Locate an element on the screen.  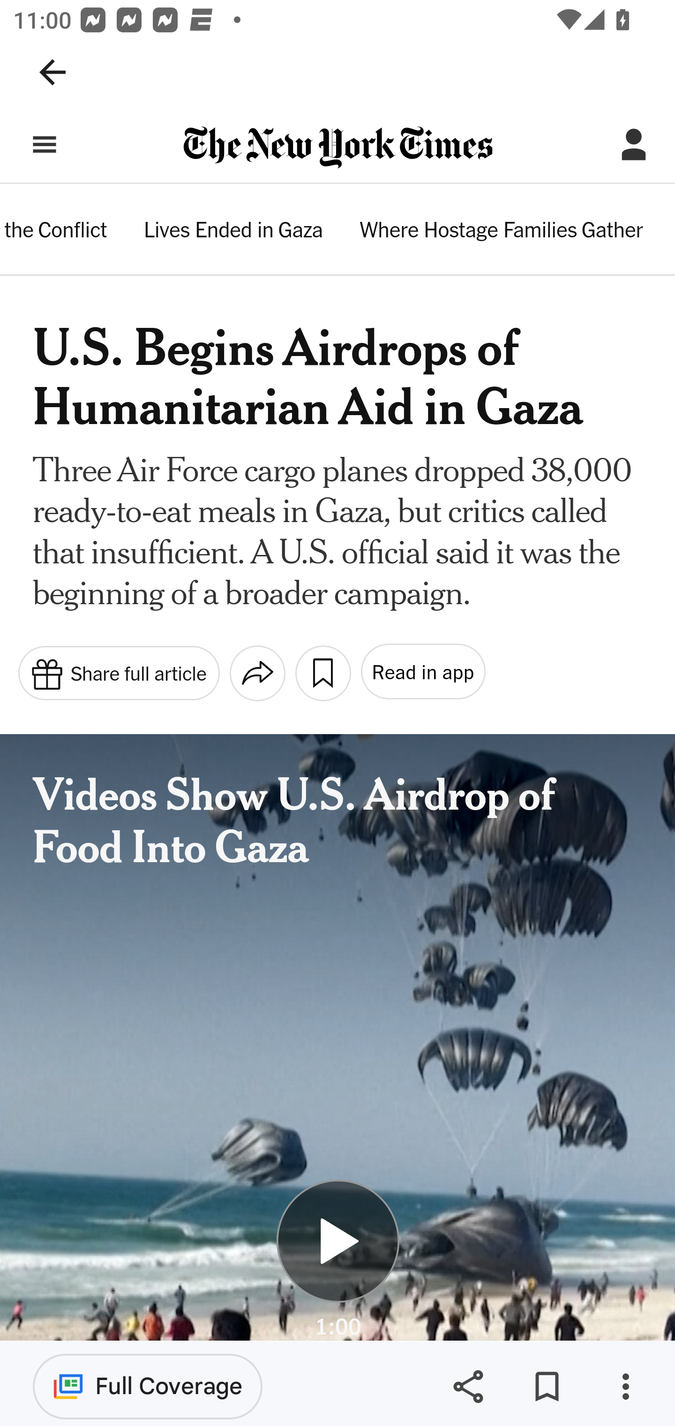
More options is located at coordinates (625, 1387).